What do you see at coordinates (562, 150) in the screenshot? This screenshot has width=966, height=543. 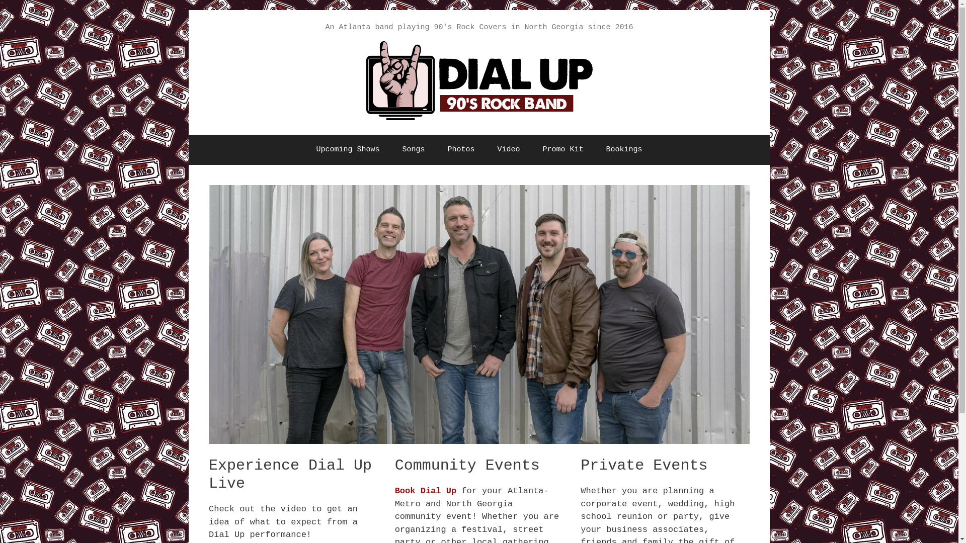 I see `Promo Kit` at bounding box center [562, 150].